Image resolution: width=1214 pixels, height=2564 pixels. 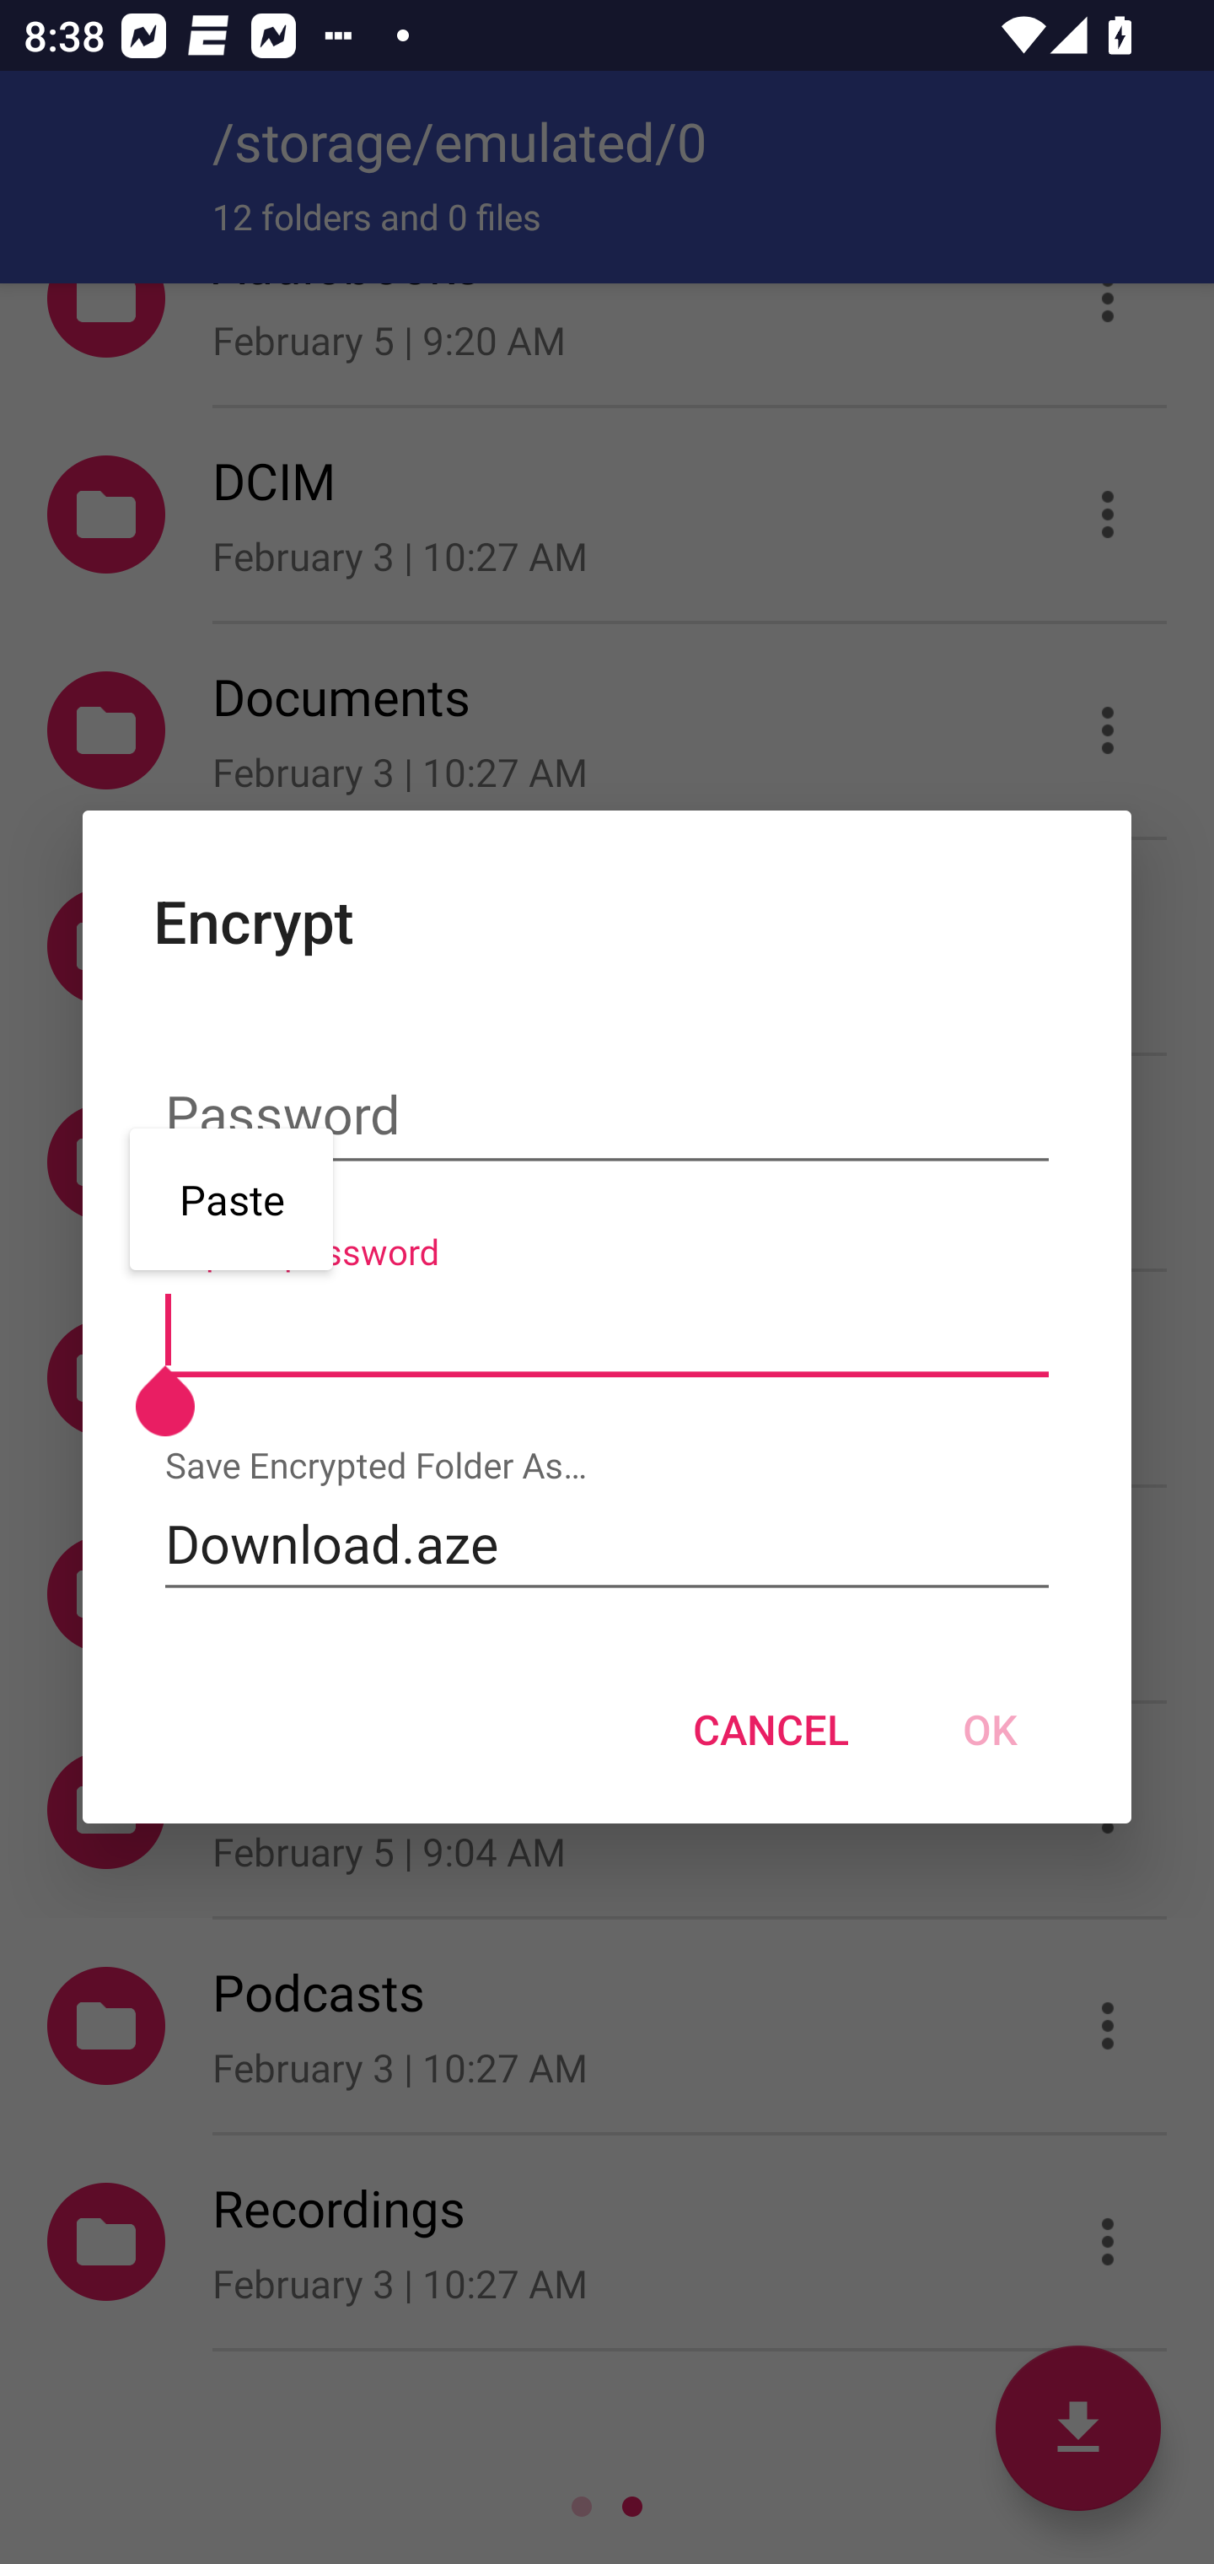 What do you see at coordinates (607, 1543) in the screenshot?
I see `Download.aze` at bounding box center [607, 1543].